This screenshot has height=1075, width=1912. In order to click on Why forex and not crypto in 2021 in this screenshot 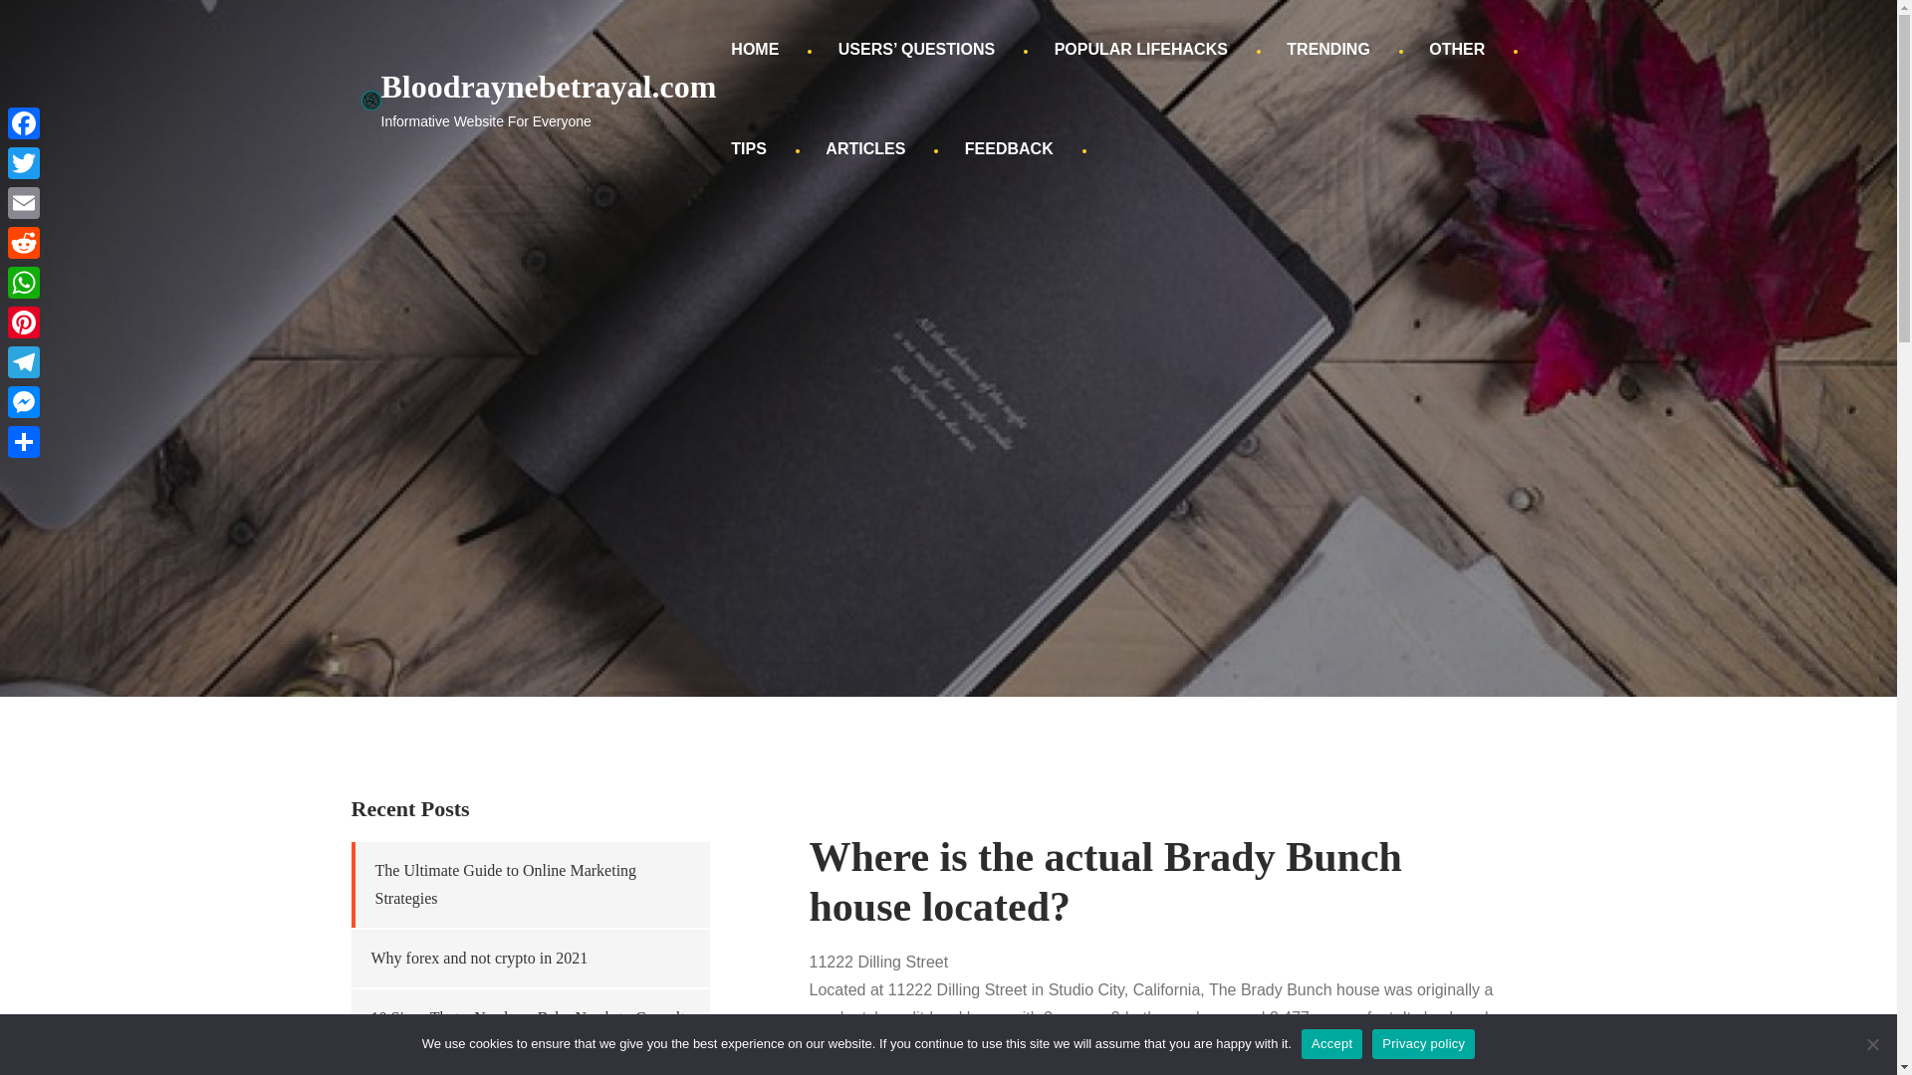, I will do `click(478, 958)`.